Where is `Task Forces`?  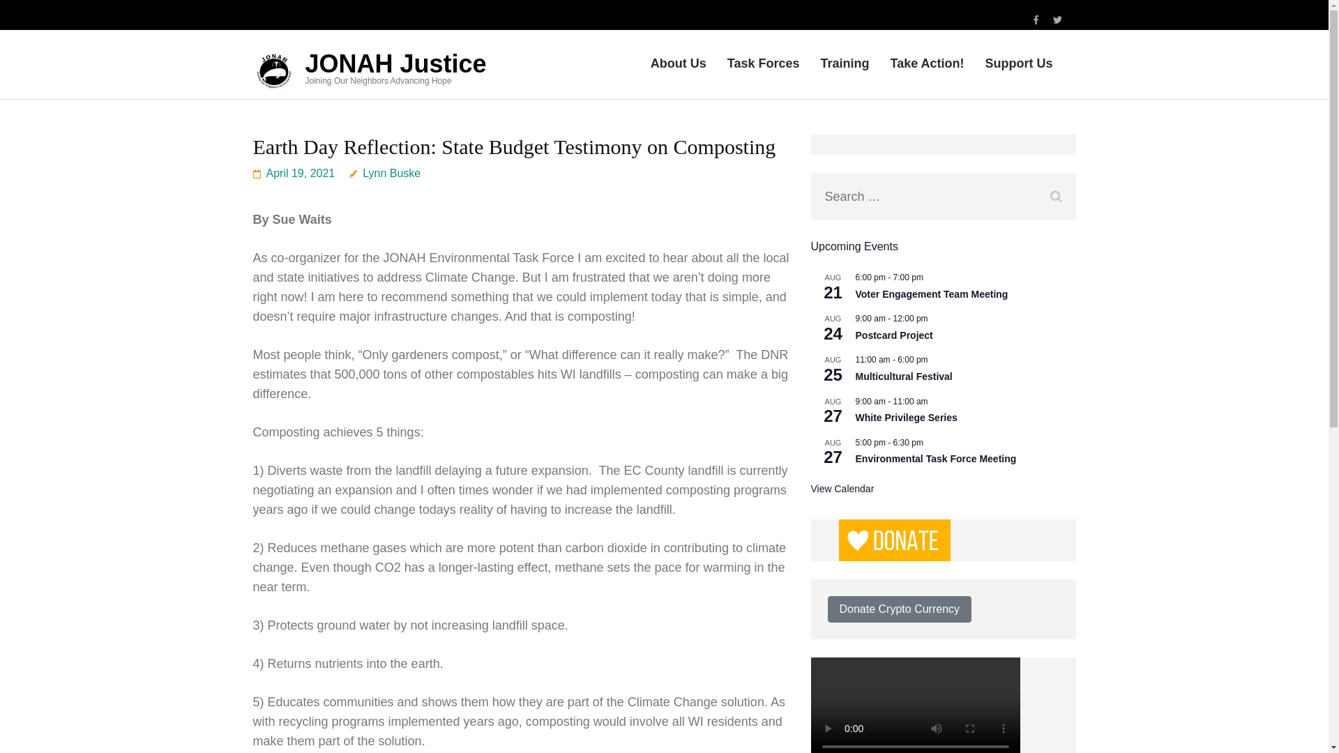
Task Forces is located at coordinates (763, 68).